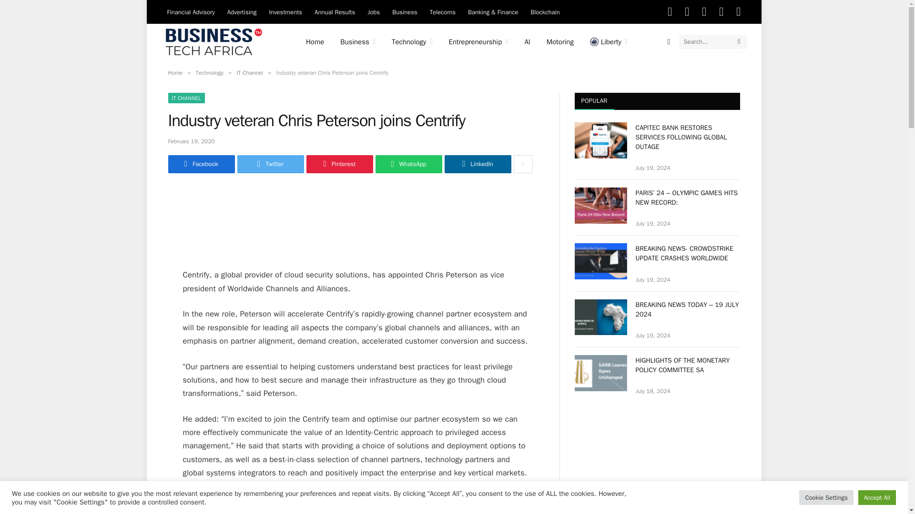  Describe the element at coordinates (357, 42) in the screenshot. I see `Business` at that location.